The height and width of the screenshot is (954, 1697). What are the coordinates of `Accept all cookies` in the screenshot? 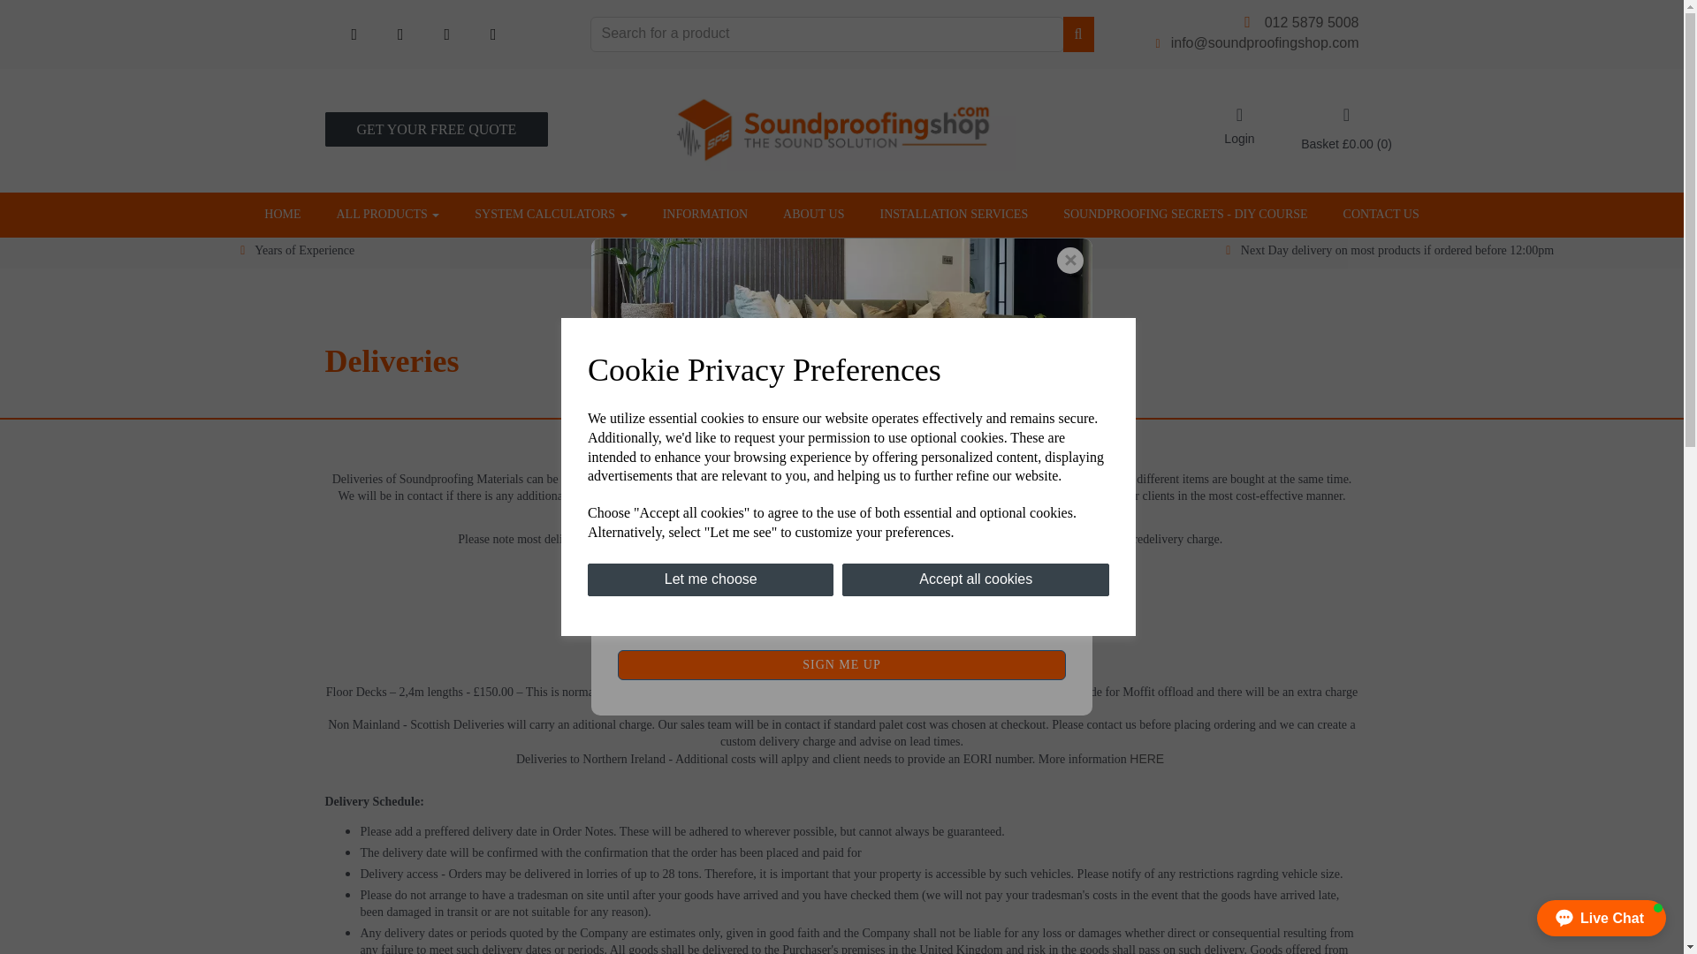 It's located at (976, 579).